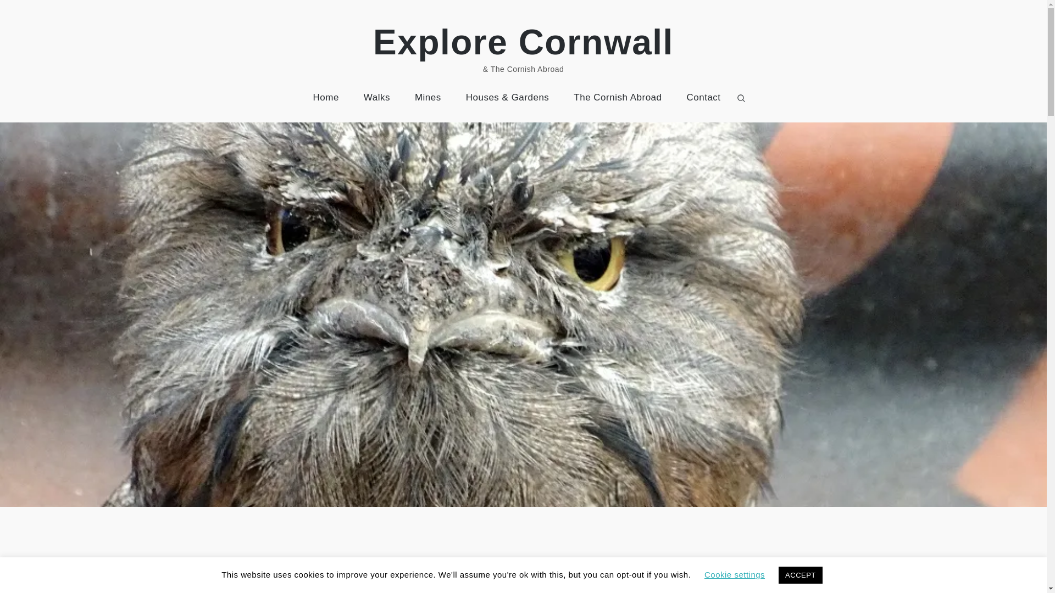 The height and width of the screenshot is (593, 1055). Describe the element at coordinates (159, 562) in the screenshot. I see `THE CORNISH ABROAD` at that location.